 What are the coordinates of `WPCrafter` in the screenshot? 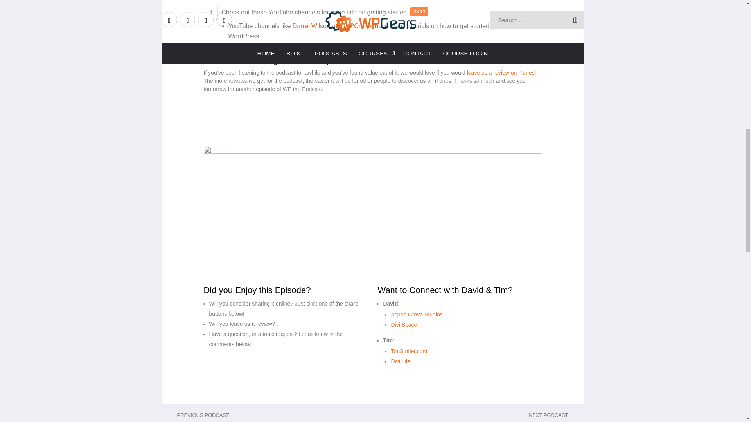 It's located at (358, 26).